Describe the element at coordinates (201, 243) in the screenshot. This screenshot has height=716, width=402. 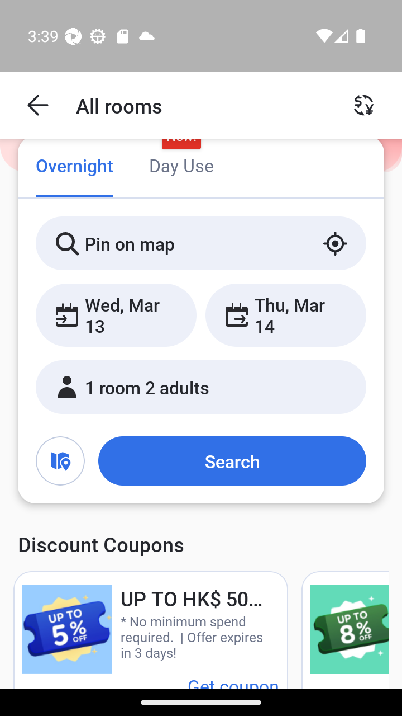
I see `Pin on map` at that location.